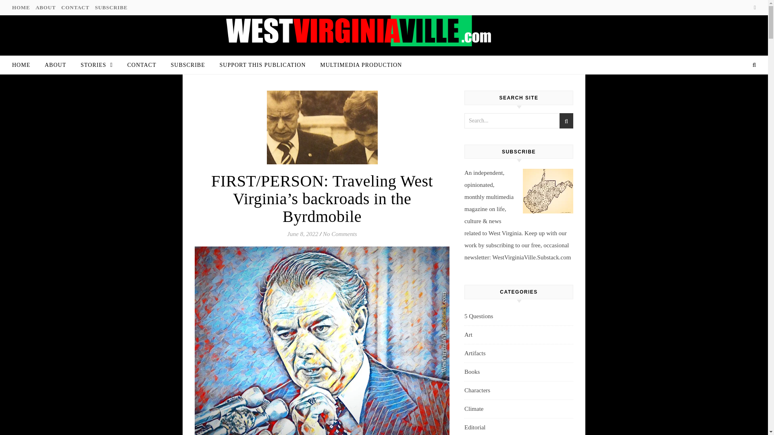 This screenshot has width=774, height=435. What do you see at coordinates (55, 65) in the screenshot?
I see `ABOUT` at bounding box center [55, 65].